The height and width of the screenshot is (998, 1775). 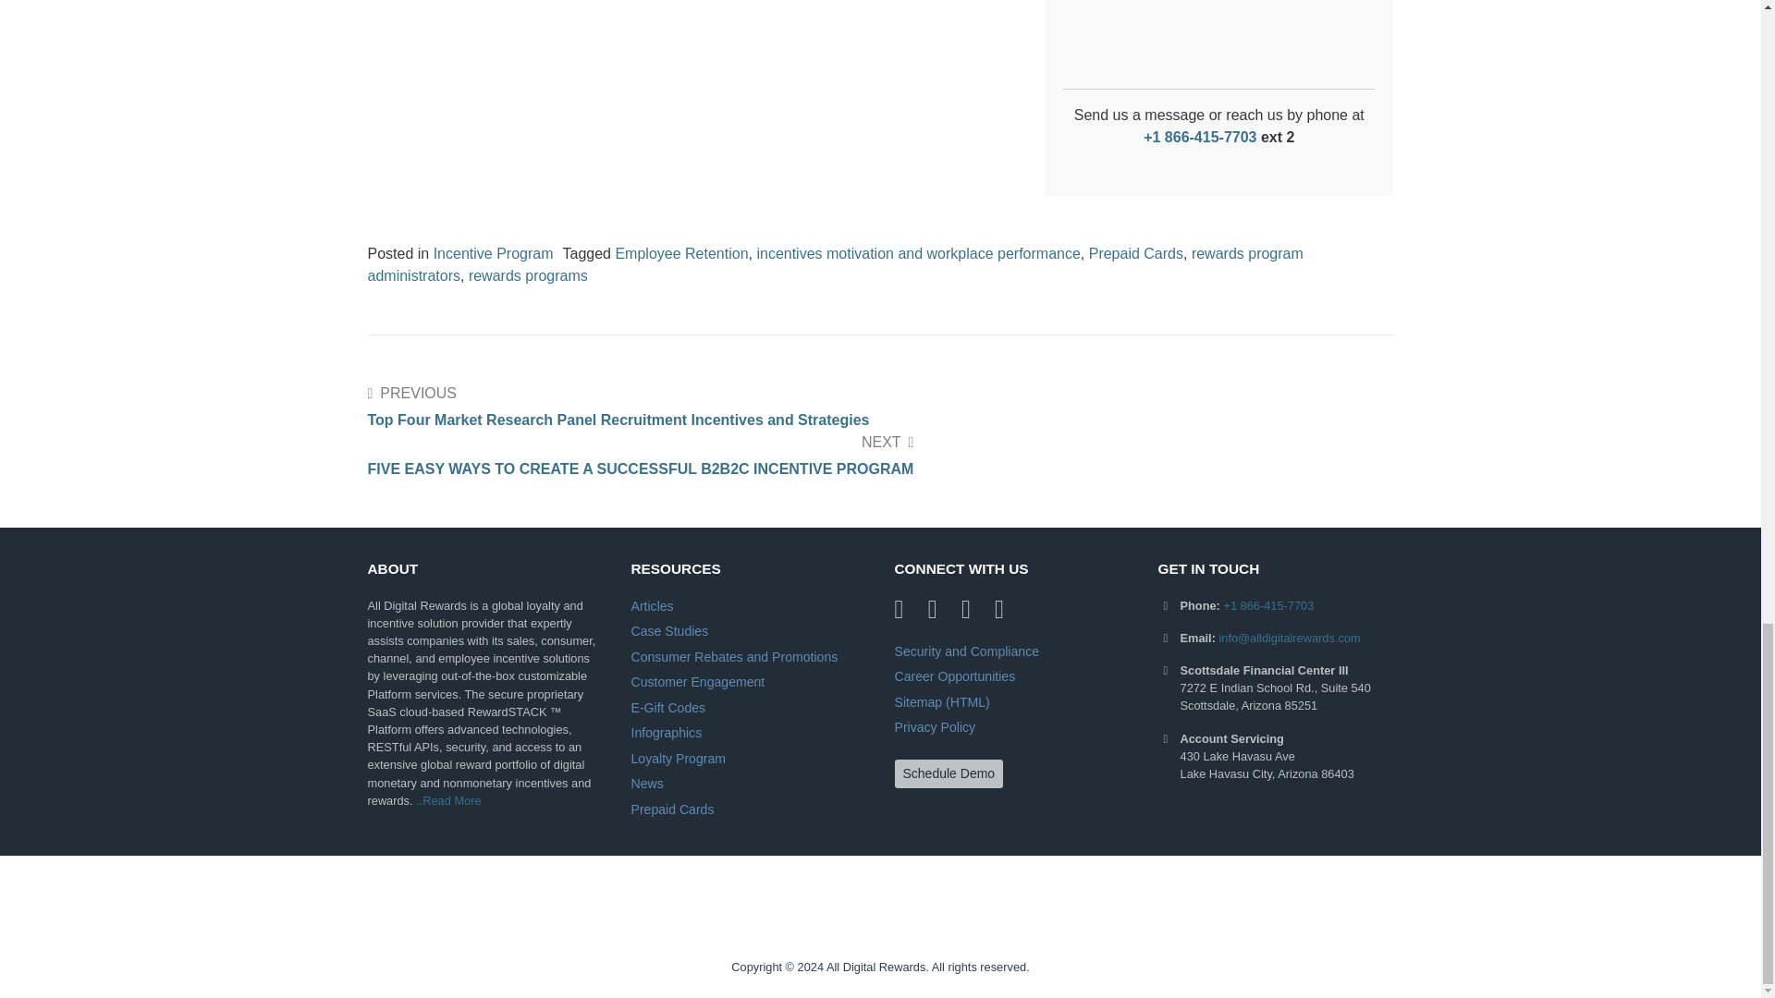 What do you see at coordinates (697, 682) in the screenshot?
I see `Customer Engagement` at bounding box center [697, 682].